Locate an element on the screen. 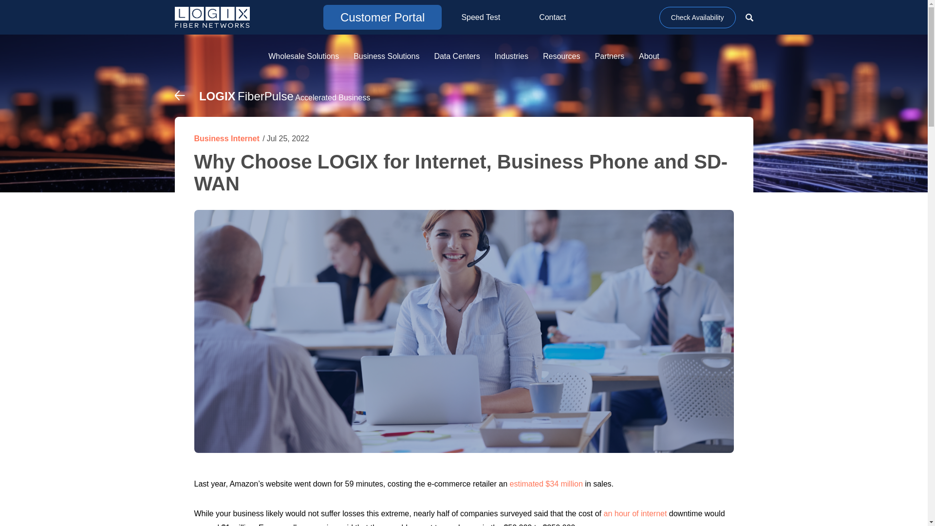 The width and height of the screenshot is (935, 526). Business Solutions is located at coordinates (386, 59).